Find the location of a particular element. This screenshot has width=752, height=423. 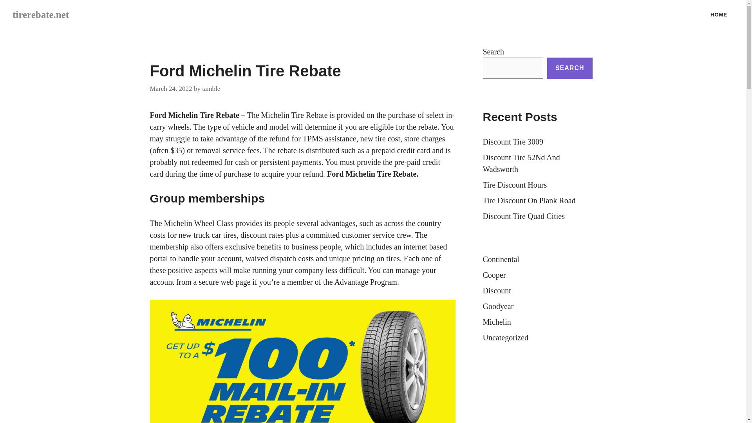

Tire Discount On Plank Road is located at coordinates (529, 201).